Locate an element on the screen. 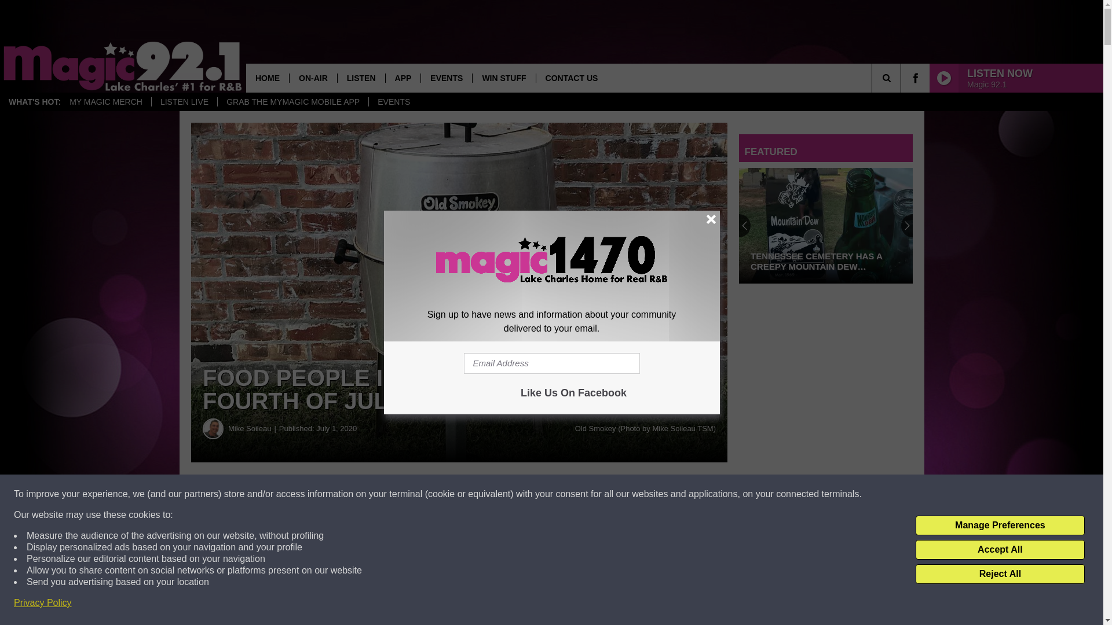 This screenshot has width=1112, height=625. Accept All is located at coordinates (1000, 550).